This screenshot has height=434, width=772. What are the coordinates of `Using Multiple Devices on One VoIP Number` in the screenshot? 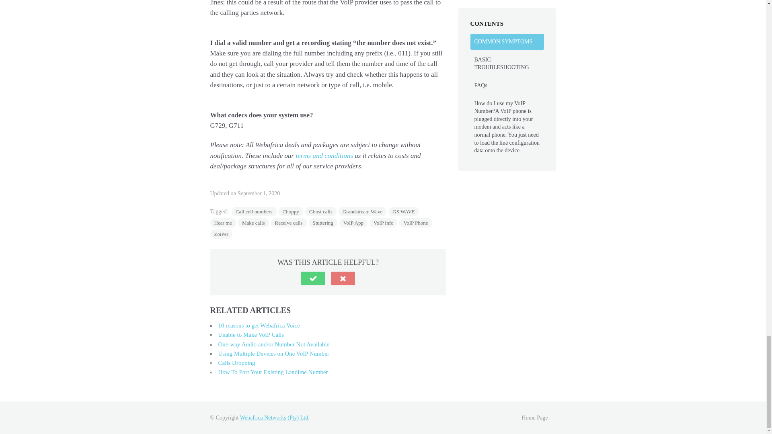 It's located at (273, 353).